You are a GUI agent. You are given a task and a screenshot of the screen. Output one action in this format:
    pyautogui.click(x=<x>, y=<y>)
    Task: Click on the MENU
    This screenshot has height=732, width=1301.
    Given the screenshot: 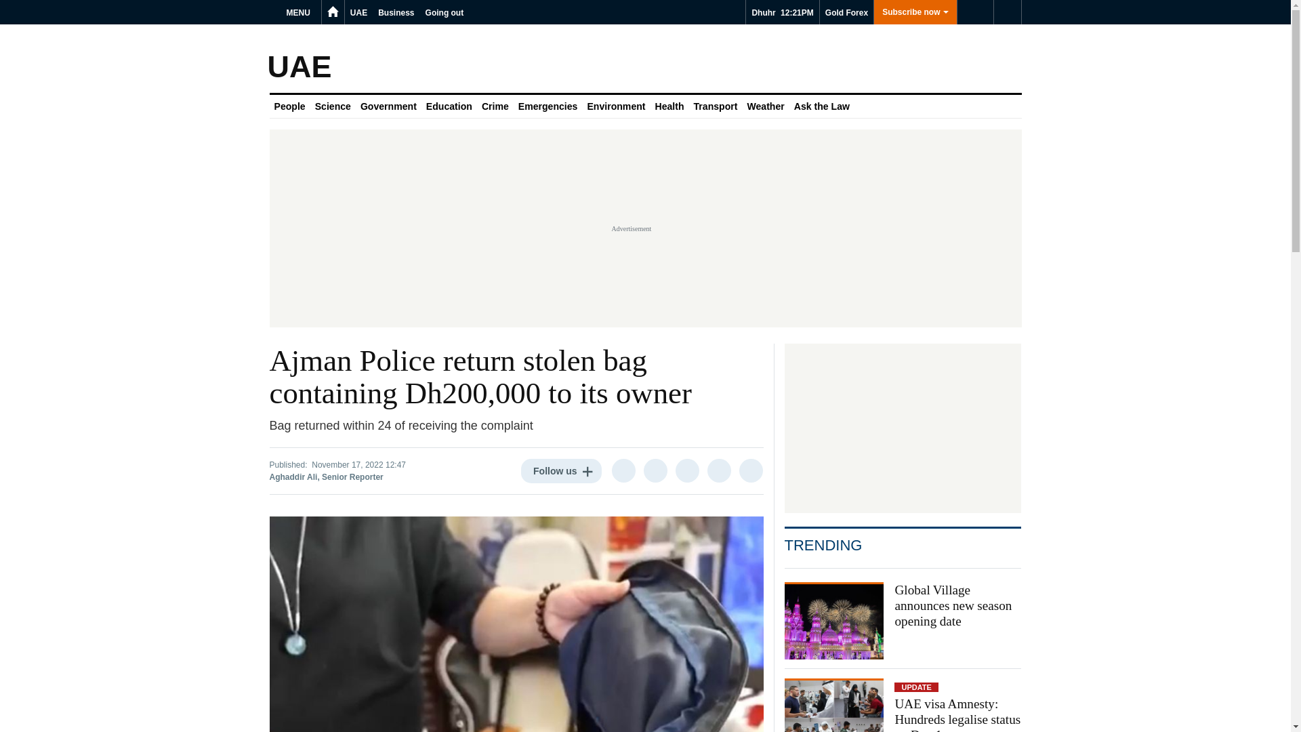 What is the action you would take?
    pyautogui.click(x=300, y=12)
    